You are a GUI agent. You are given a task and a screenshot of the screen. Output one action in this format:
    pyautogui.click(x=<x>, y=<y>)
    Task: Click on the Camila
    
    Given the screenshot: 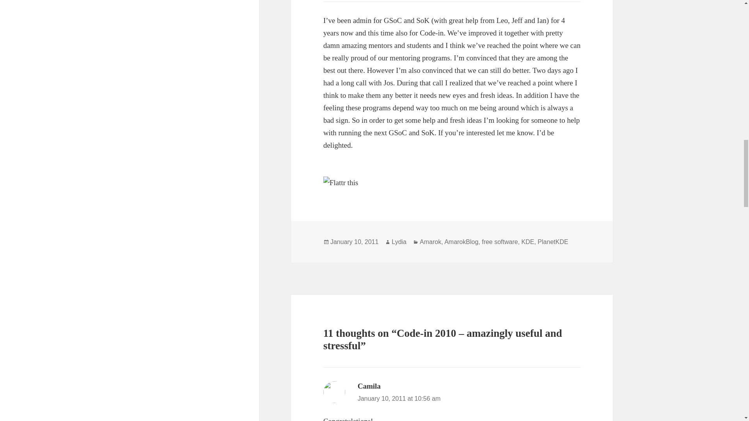 What is the action you would take?
    pyautogui.click(x=369, y=386)
    